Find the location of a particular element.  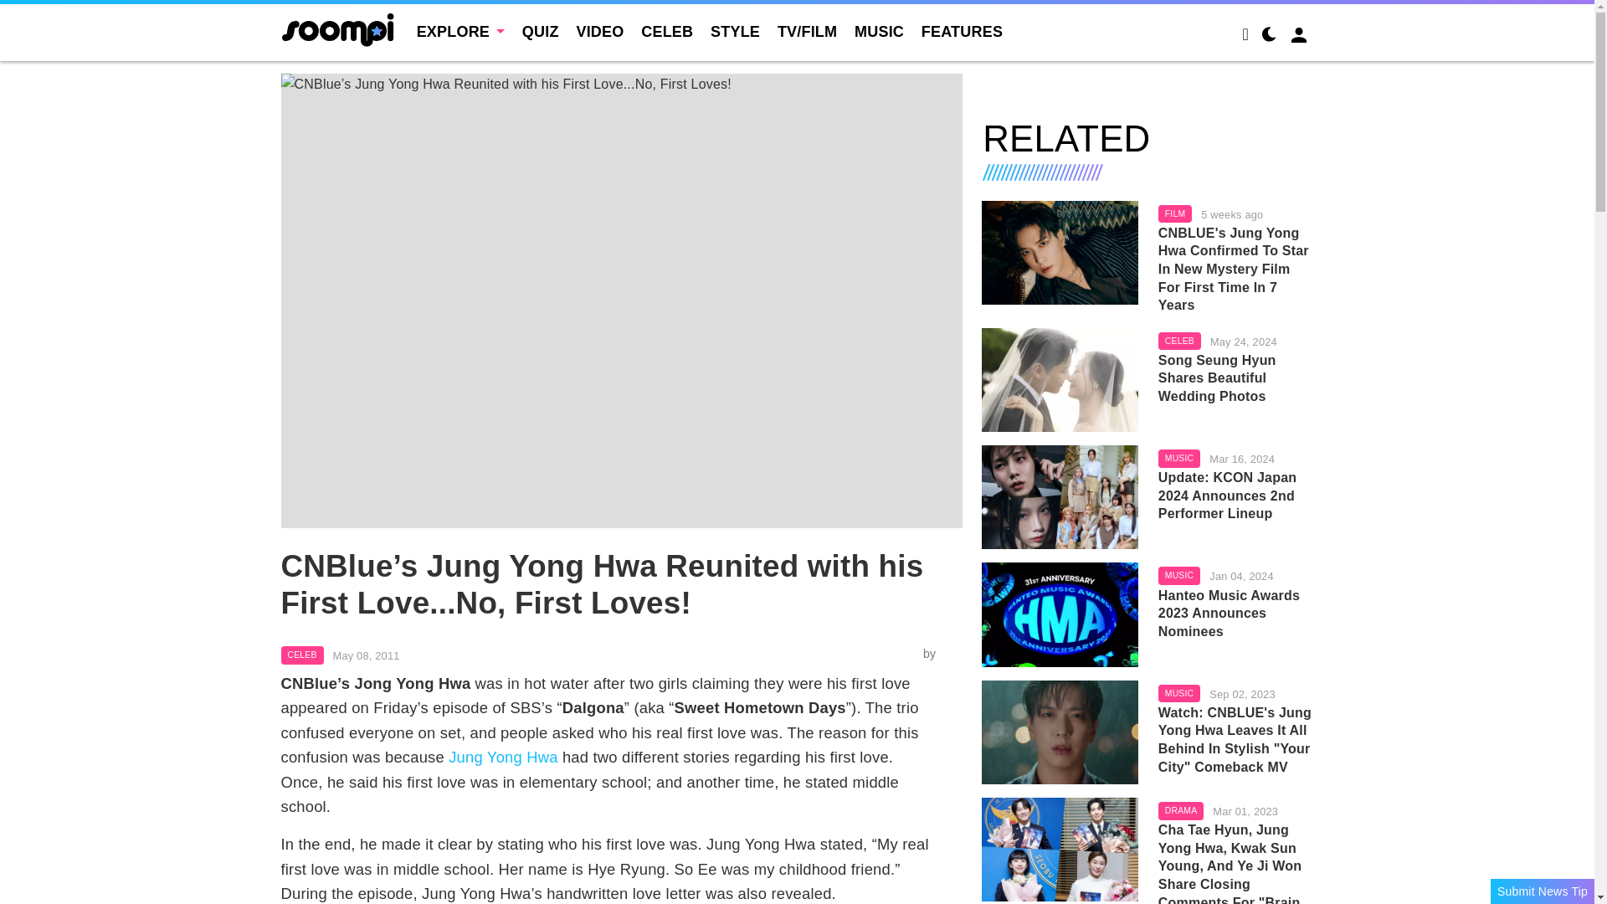

Celeb is located at coordinates (1179, 342).